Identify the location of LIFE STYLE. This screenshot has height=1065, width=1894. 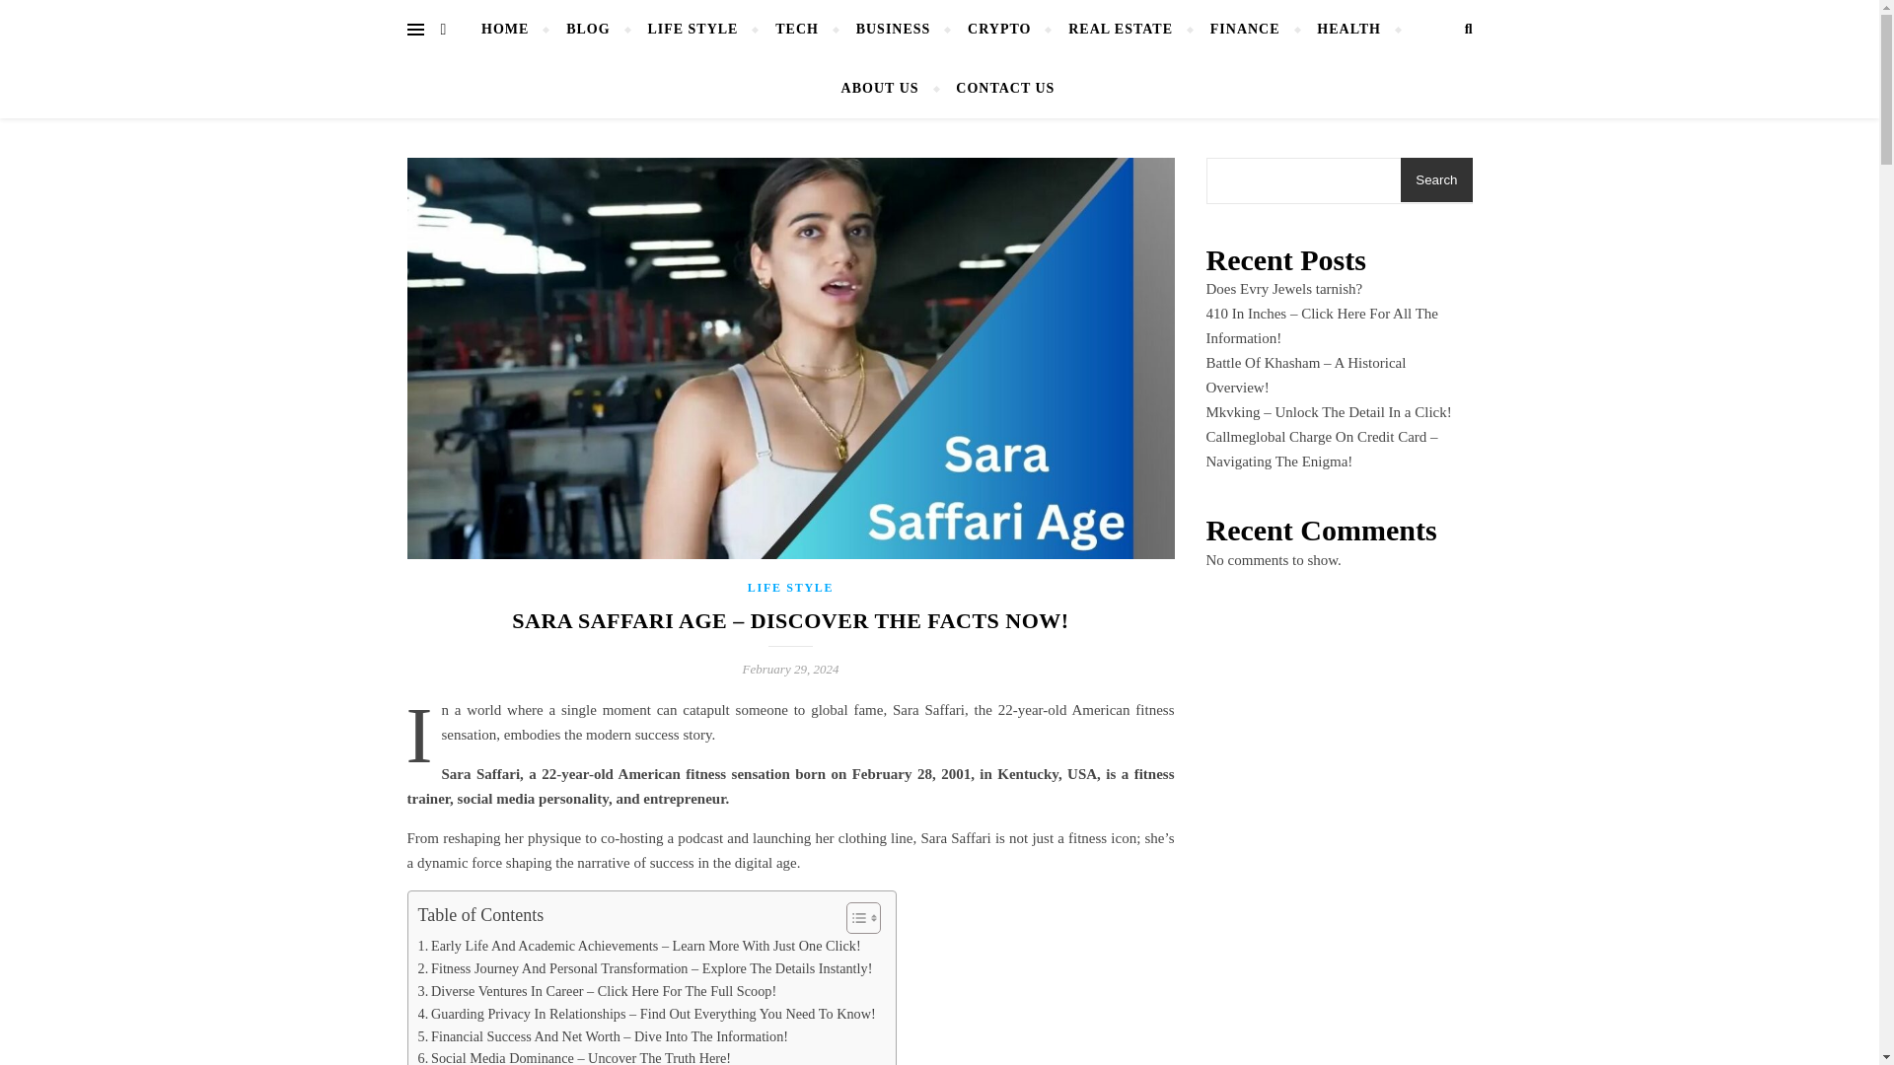
(790, 587).